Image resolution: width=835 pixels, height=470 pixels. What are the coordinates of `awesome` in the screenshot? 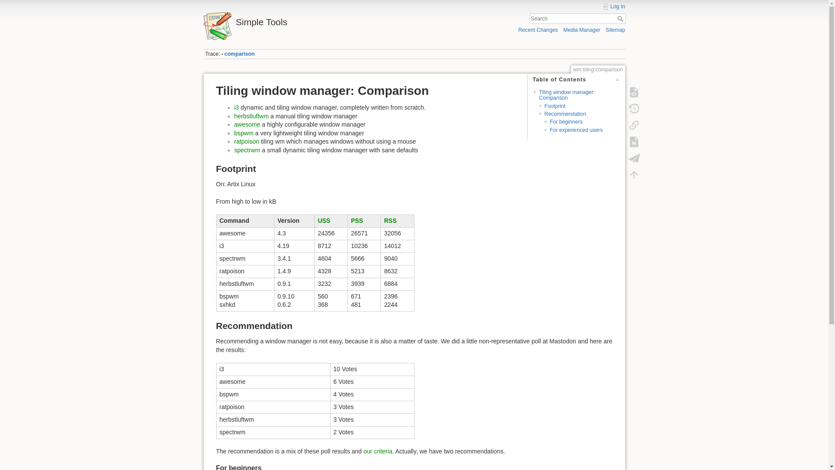 It's located at (247, 124).